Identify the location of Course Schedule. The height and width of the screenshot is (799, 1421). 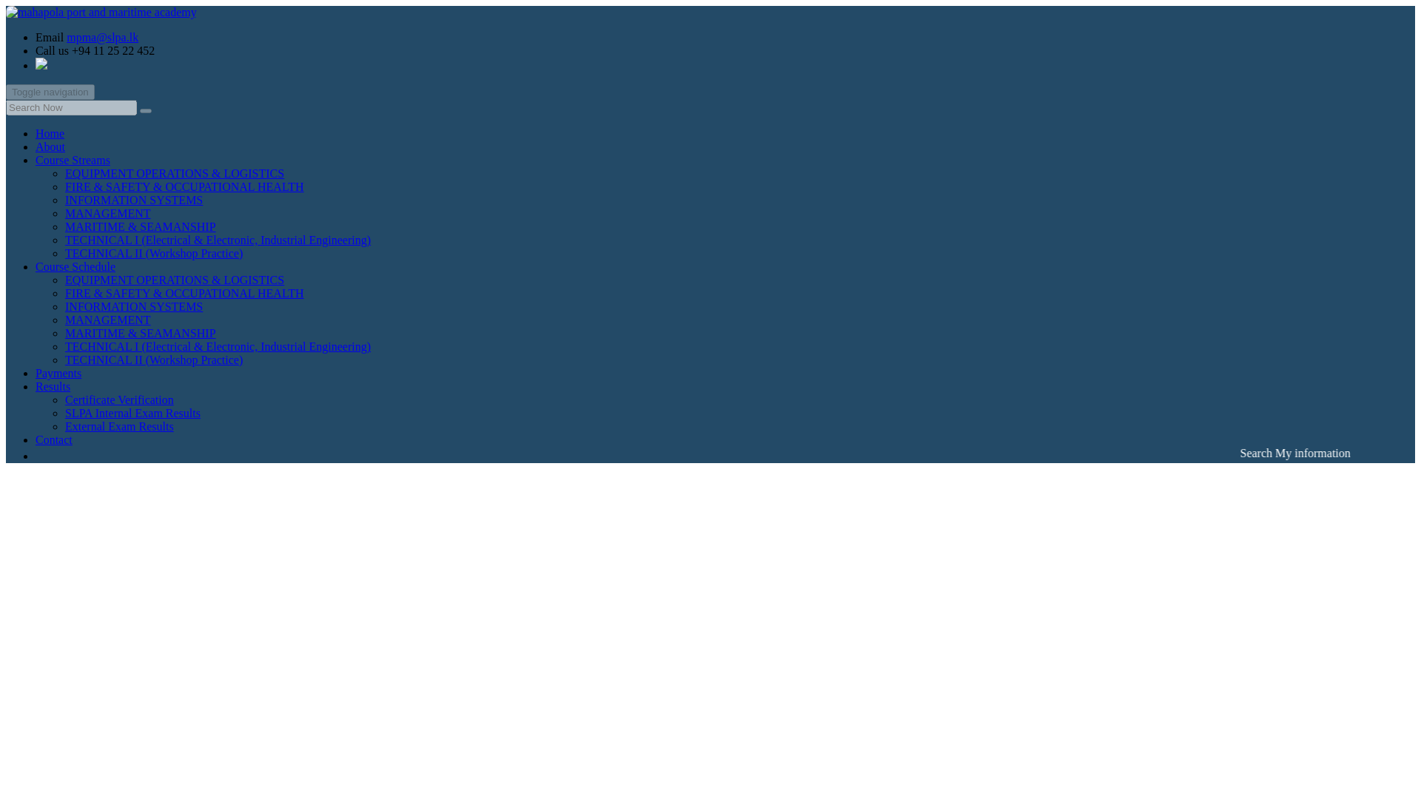
(75, 266).